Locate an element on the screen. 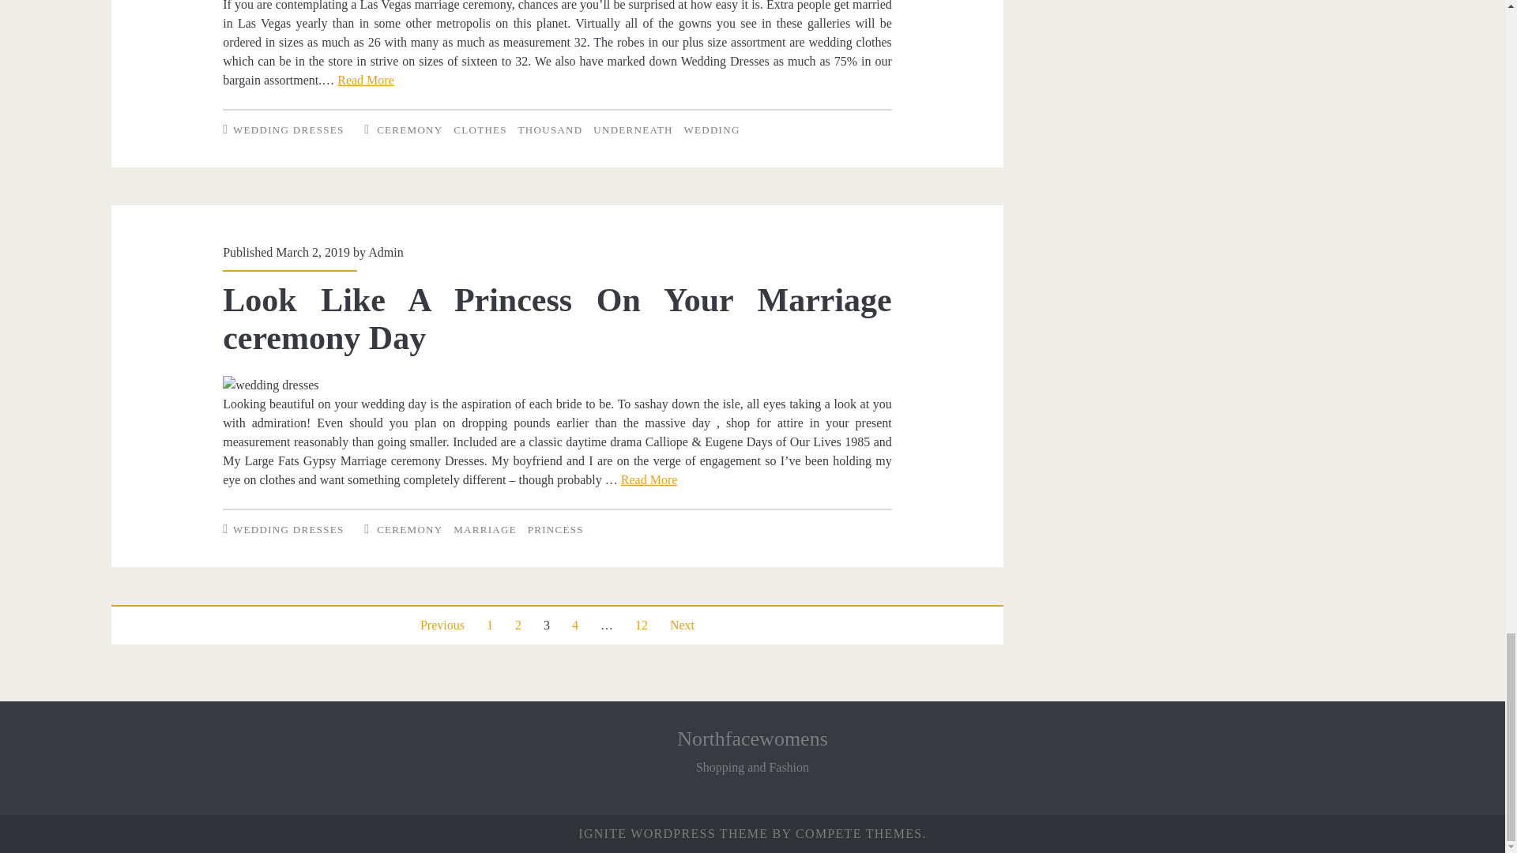 This screenshot has height=853, width=1517. WEDDING DRESSES is located at coordinates (288, 130).